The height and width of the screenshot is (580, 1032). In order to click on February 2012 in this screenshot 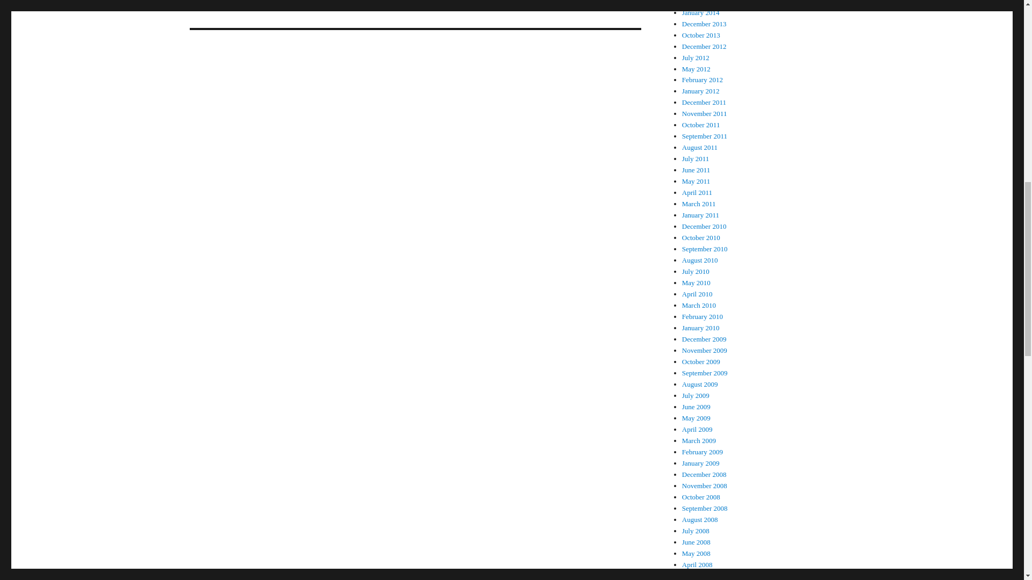, I will do `click(703, 79)`.